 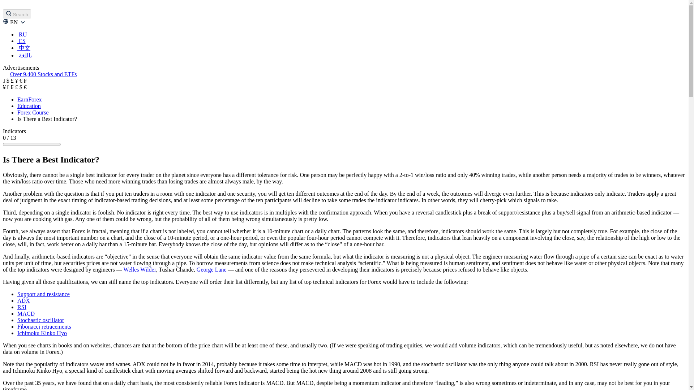 I want to click on Search, so click(x=17, y=14).